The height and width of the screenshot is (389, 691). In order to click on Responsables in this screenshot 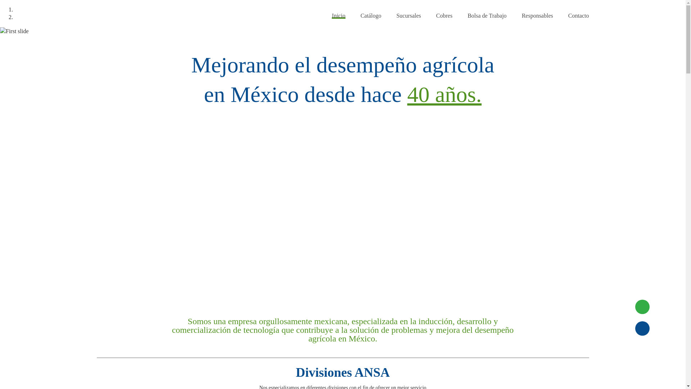, I will do `click(538, 16)`.